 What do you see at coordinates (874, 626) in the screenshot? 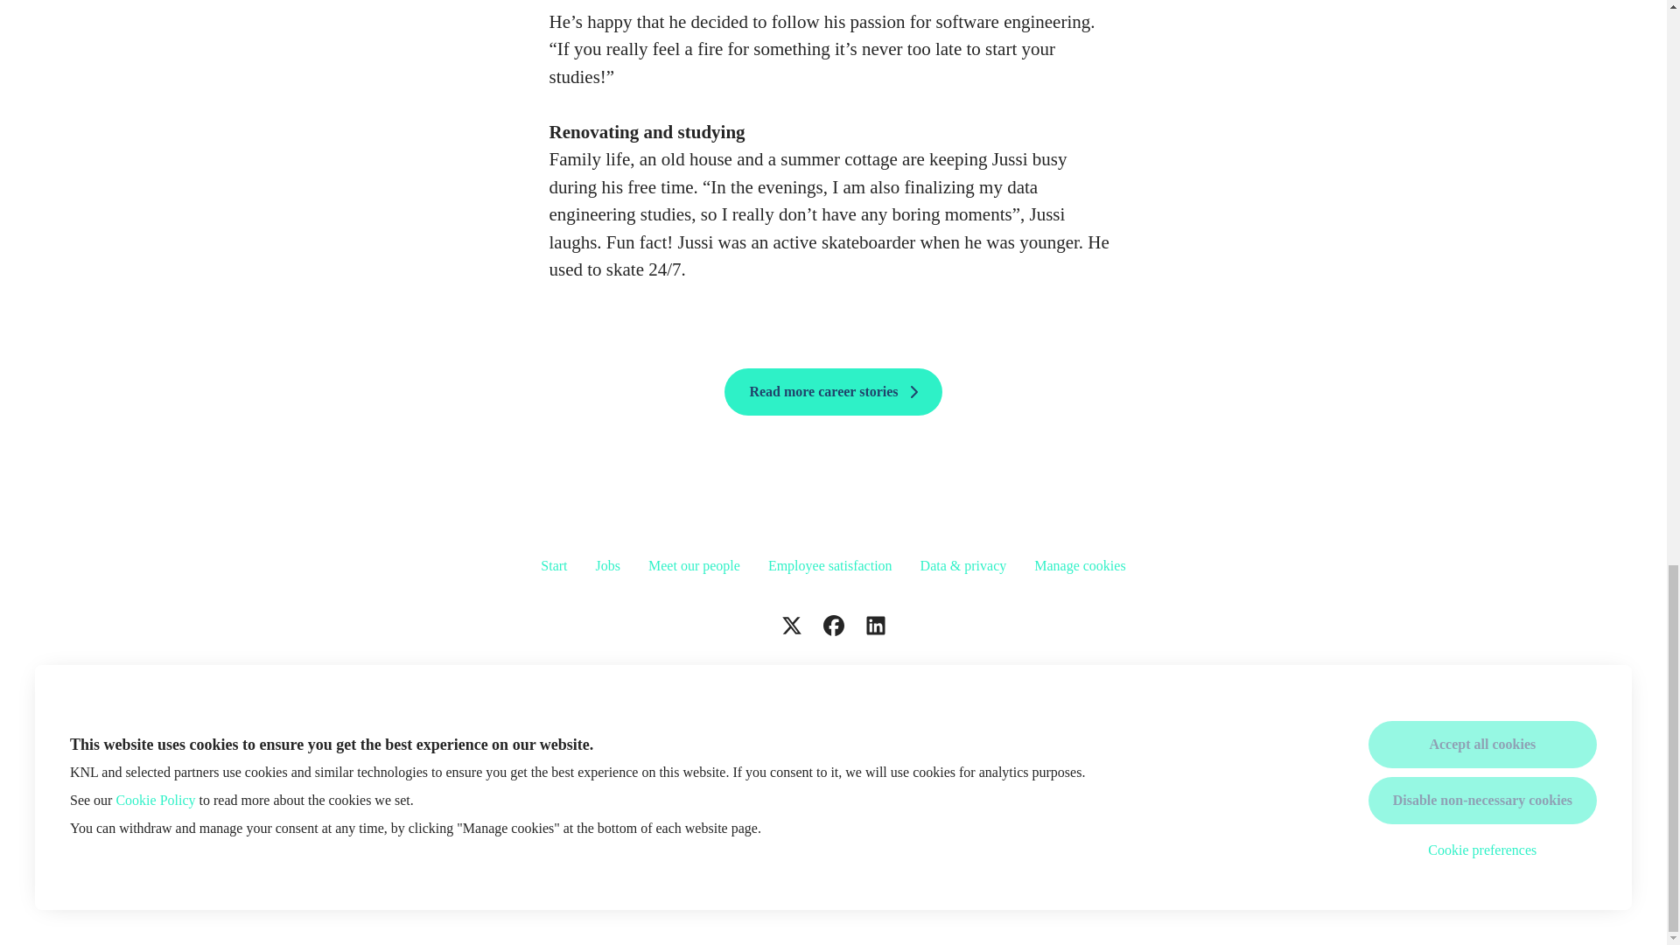
I see `linkedin` at bounding box center [874, 626].